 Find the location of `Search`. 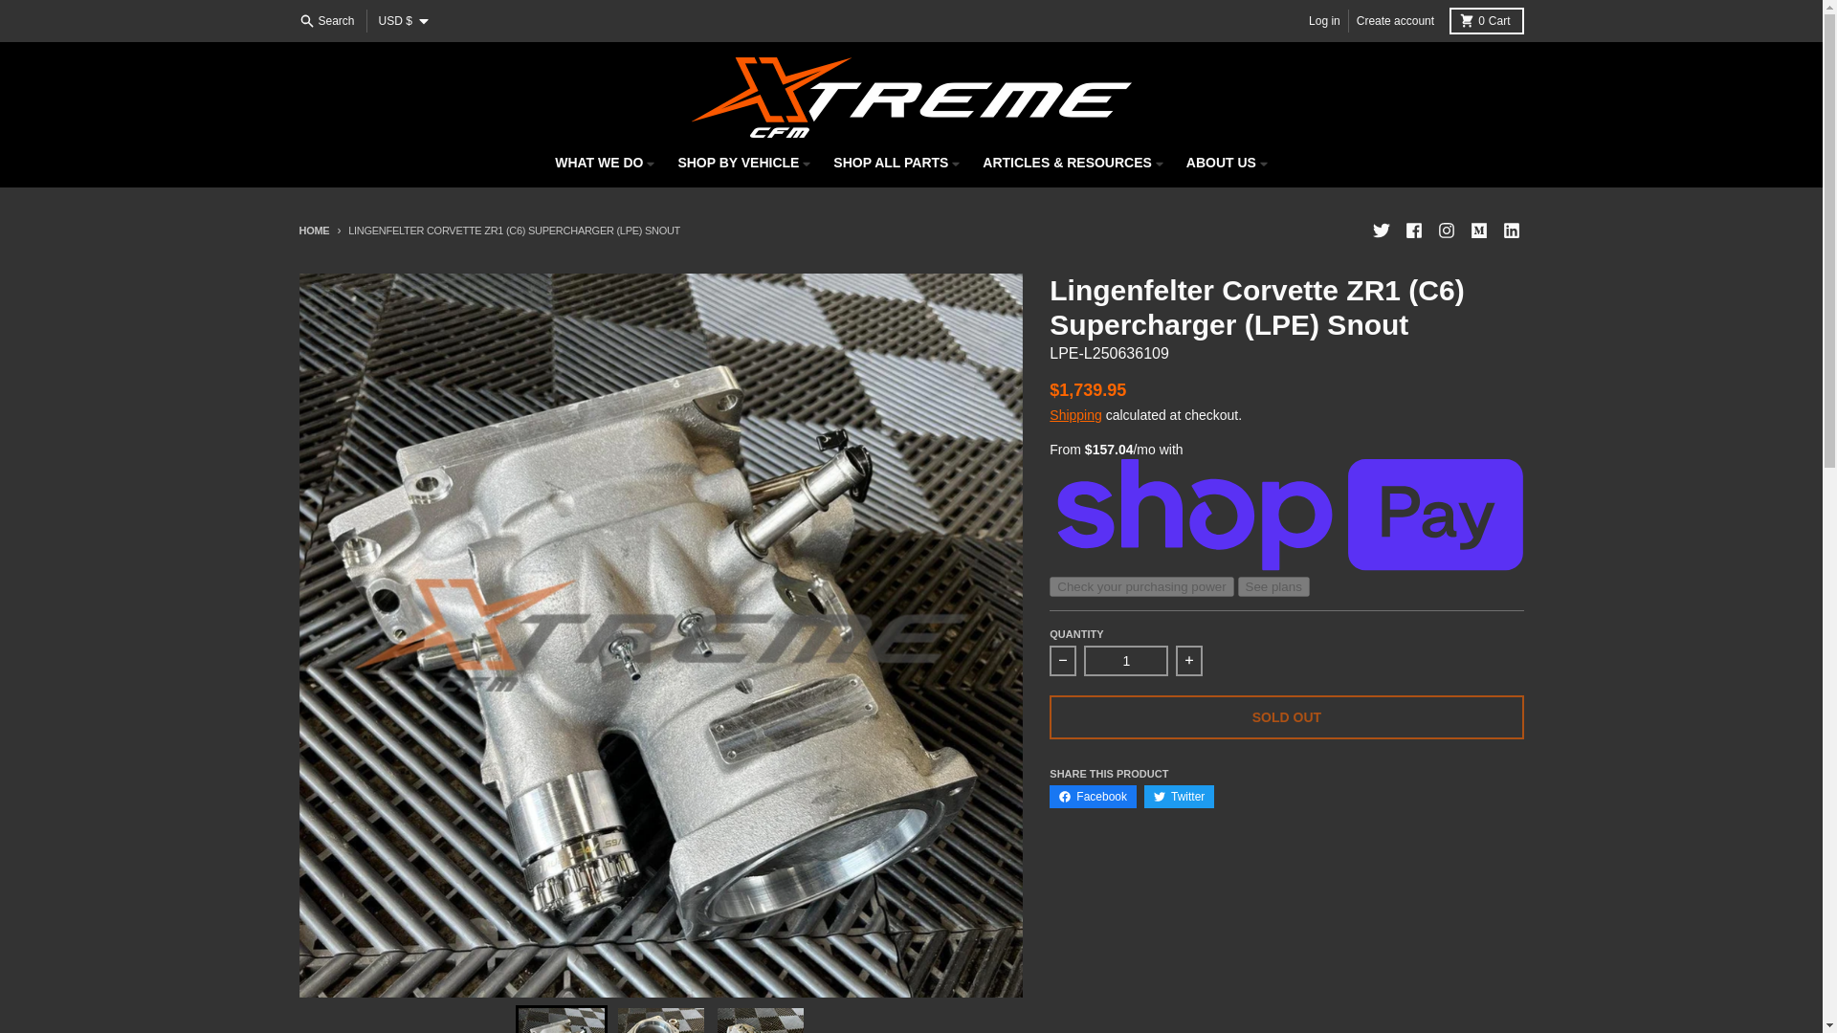

Search is located at coordinates (327, 20).